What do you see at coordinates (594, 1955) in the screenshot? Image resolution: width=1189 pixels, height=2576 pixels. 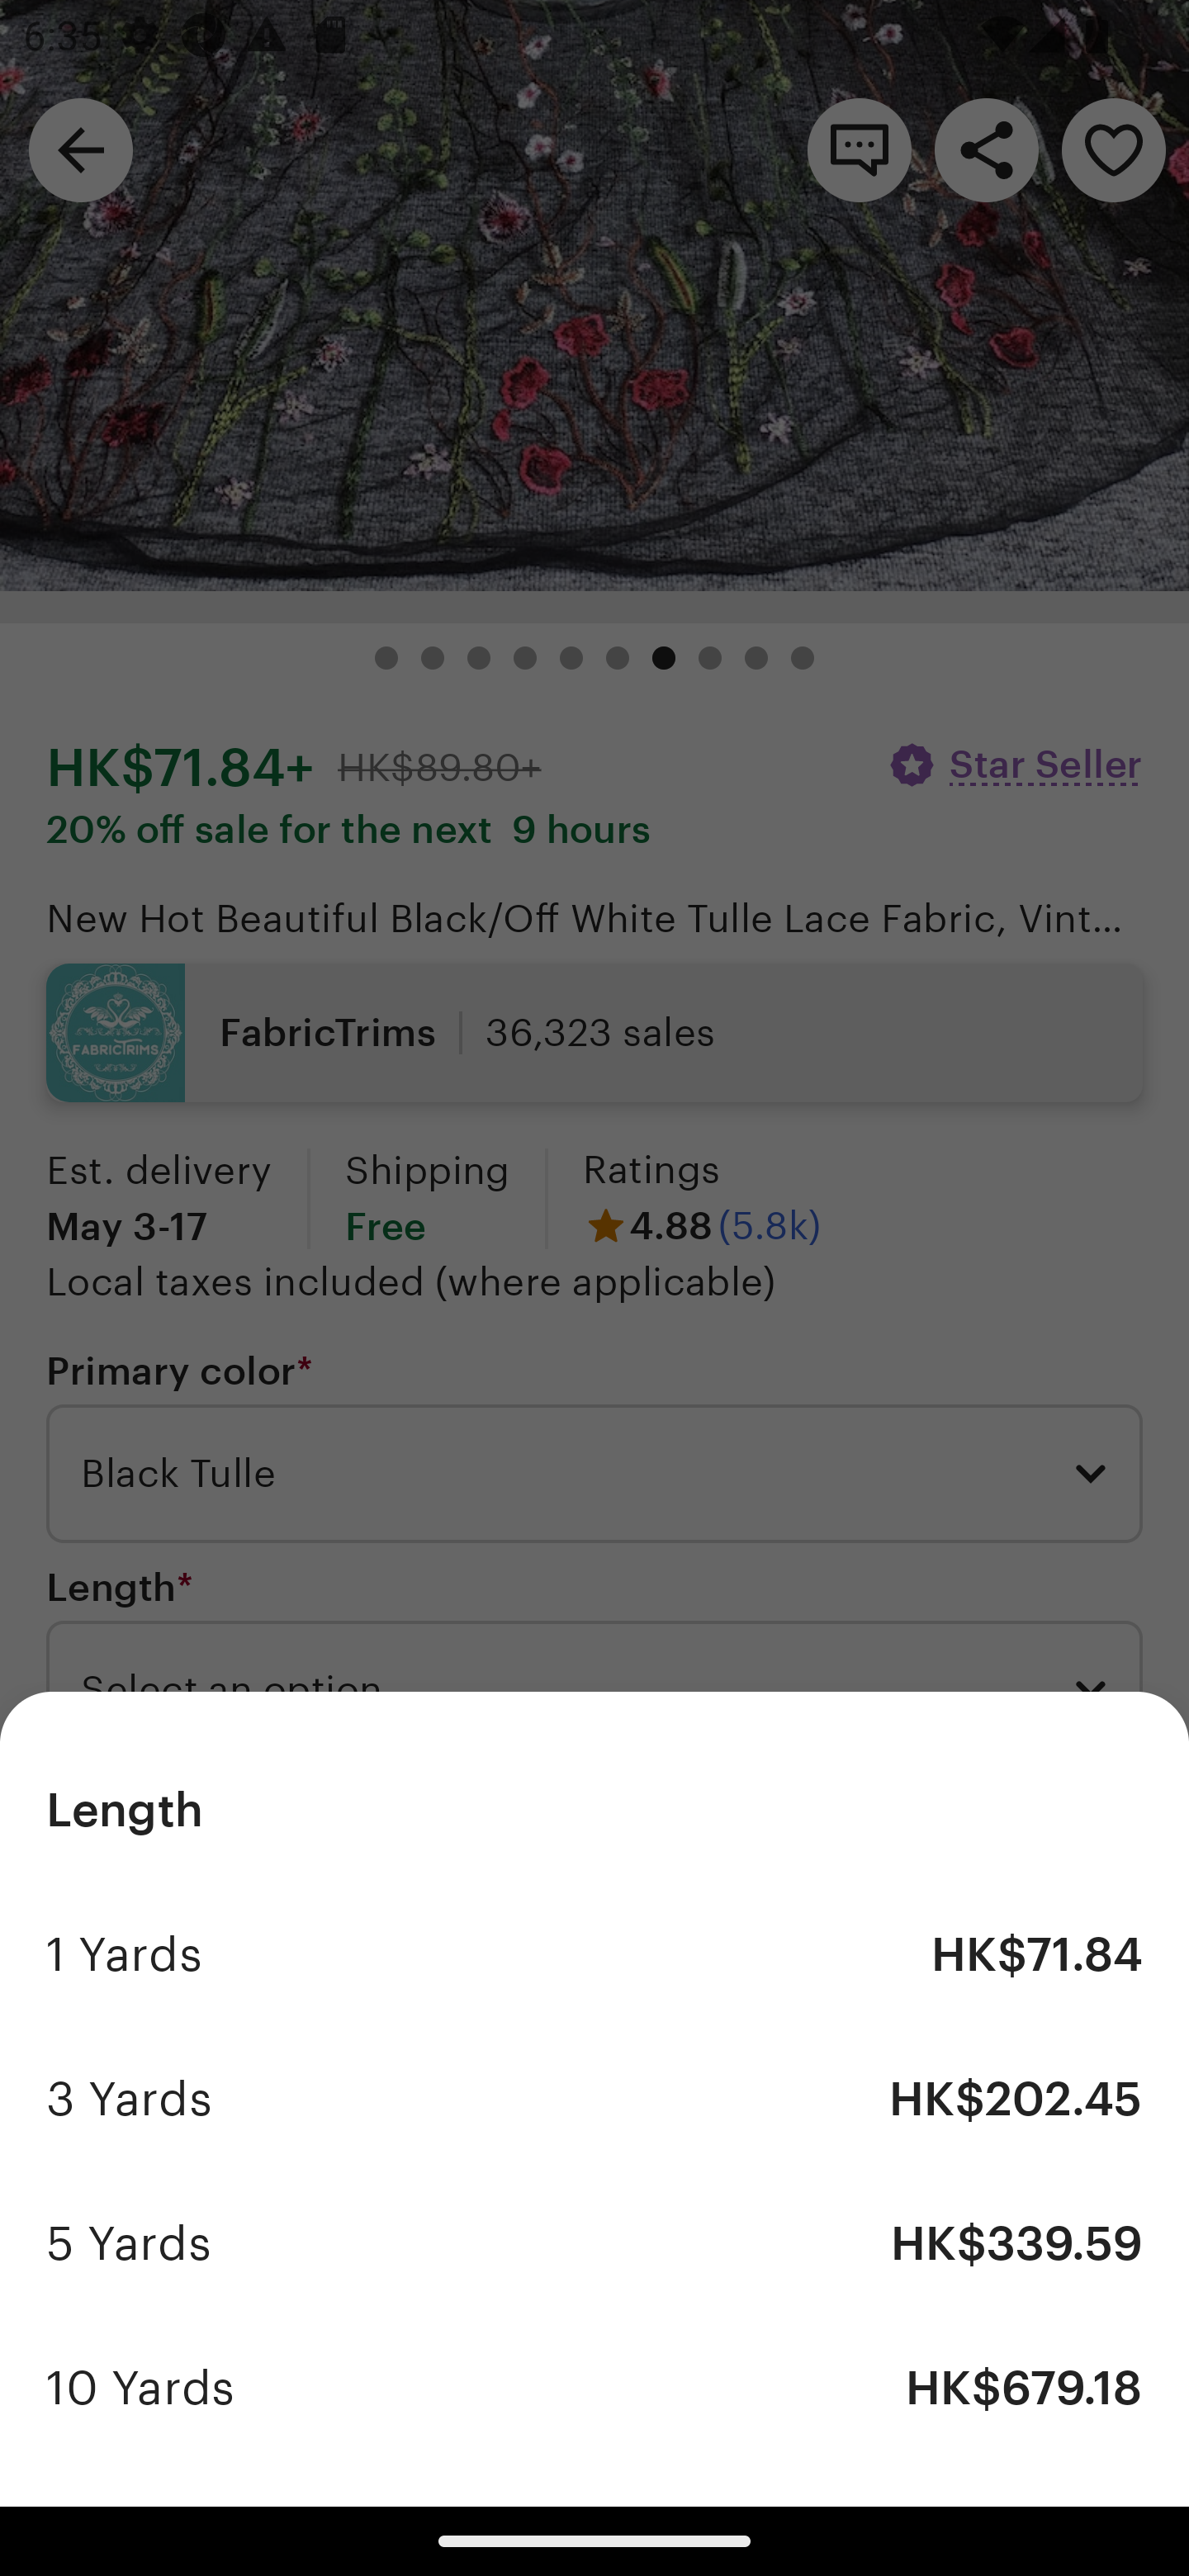 I see `1 Yards HK$71.84` at bounding box center [594, 1955].